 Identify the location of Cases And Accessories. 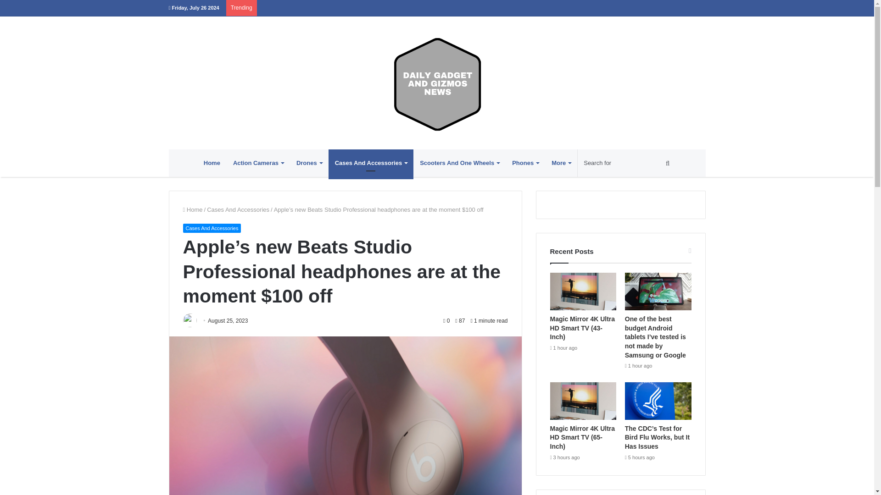
(211, 228).